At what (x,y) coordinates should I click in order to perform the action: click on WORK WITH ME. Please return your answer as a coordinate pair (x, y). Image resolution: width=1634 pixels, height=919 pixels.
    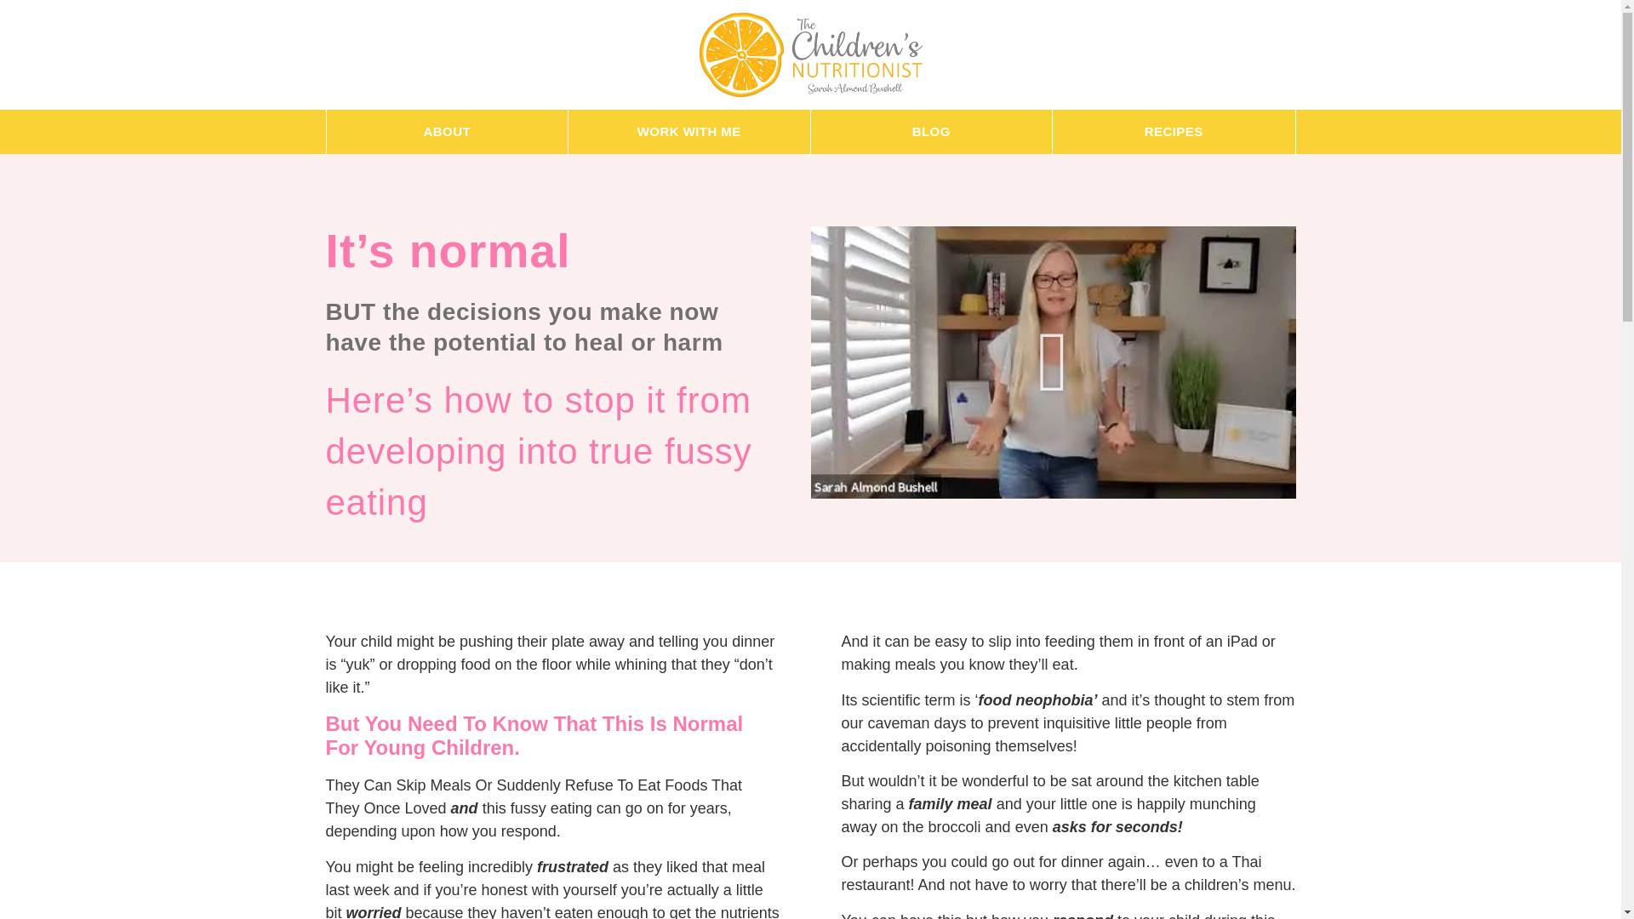
    Looking at the image, I should click on (689, 131).